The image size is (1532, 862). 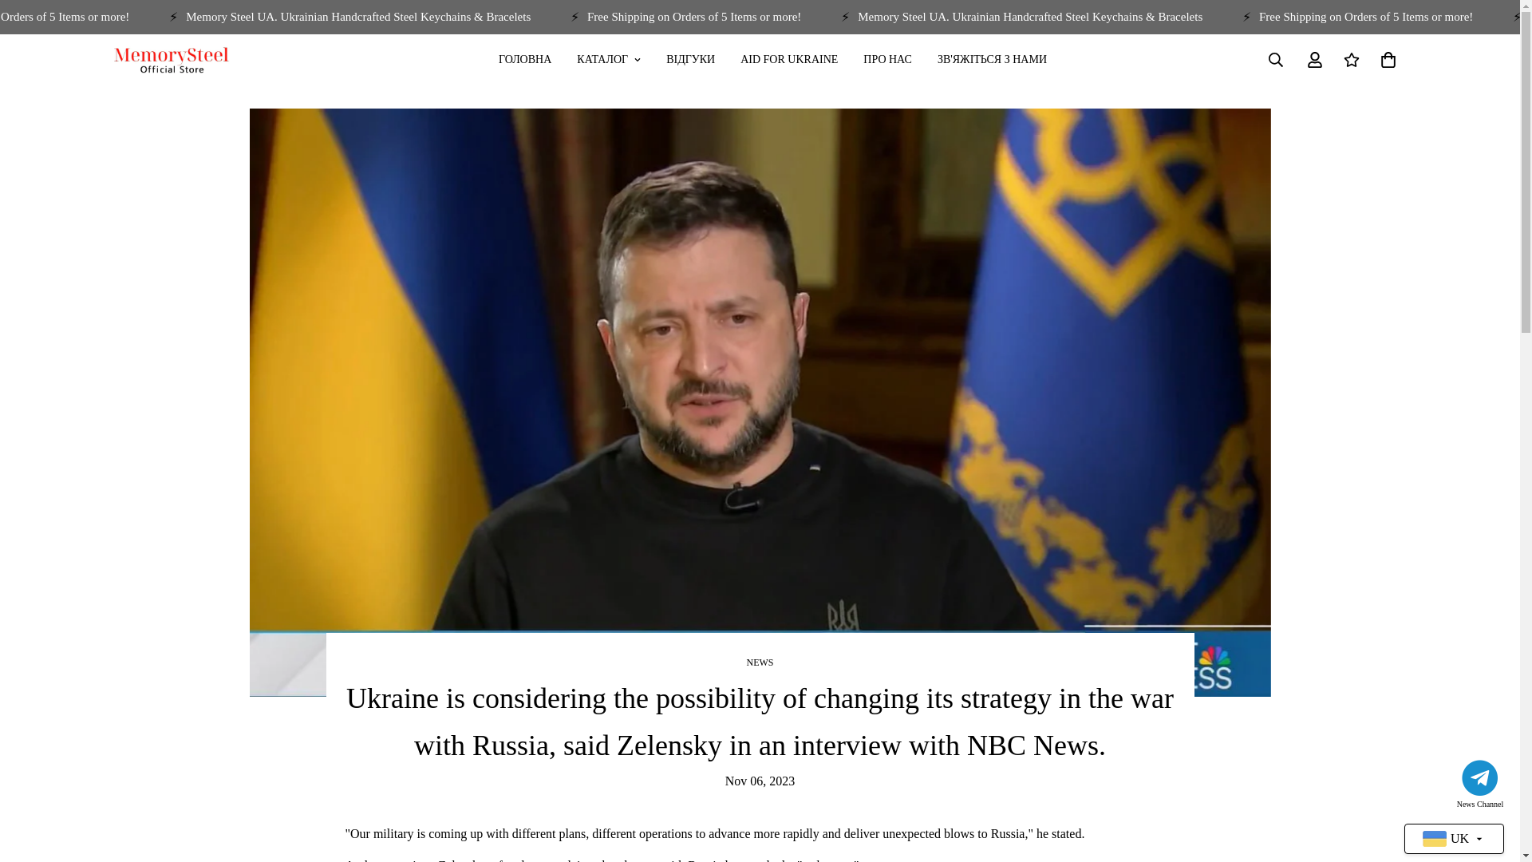 I want to click on AID FOR UKRAINE, so click(x=788, y=59).